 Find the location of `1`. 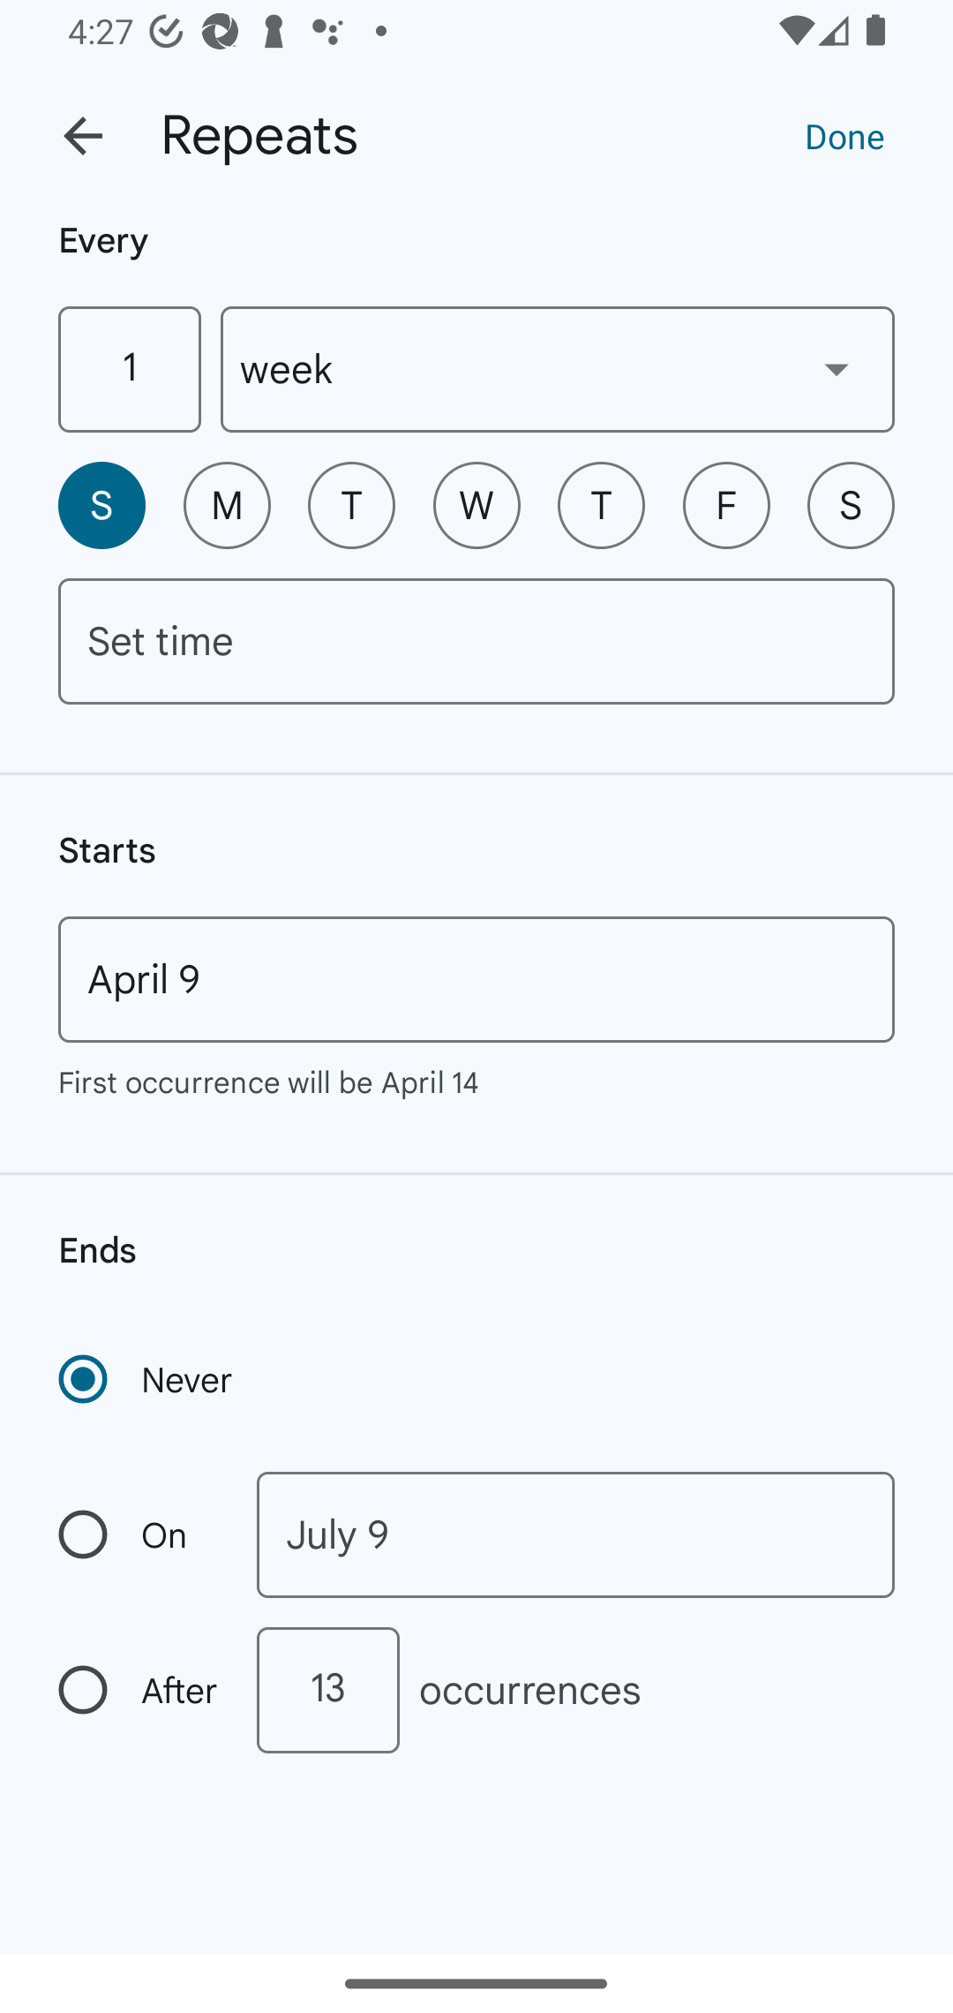

1 is located at coordinates (129, 369).